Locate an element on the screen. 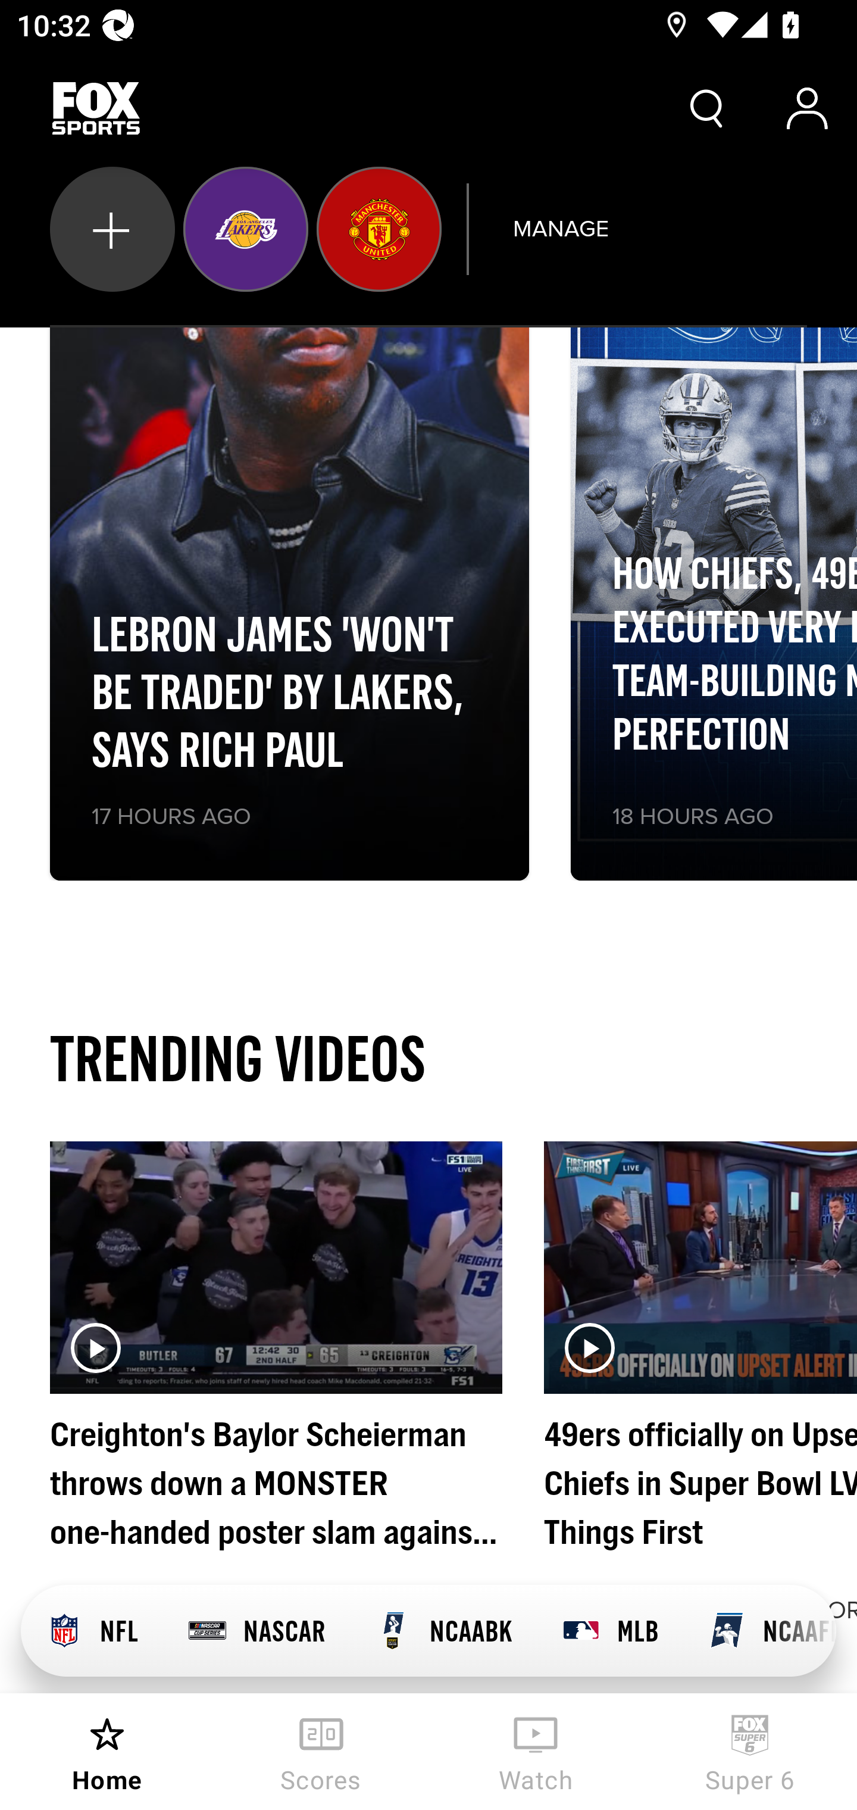 The height and width of the screenshot is (1810, 857). Scores is located at coordinates (321, 1752).